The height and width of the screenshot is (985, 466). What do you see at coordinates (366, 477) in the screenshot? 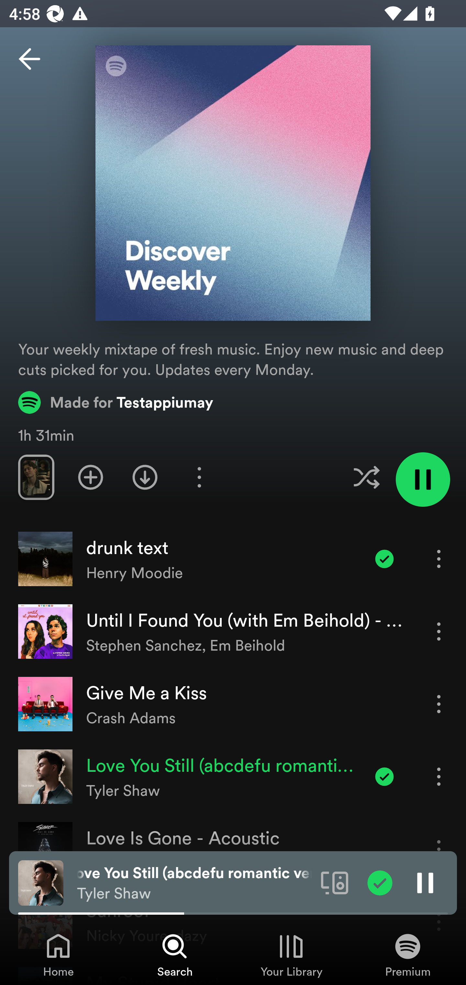
I see `Enable shuffle for this playlist` at bounding box center [366, 477].